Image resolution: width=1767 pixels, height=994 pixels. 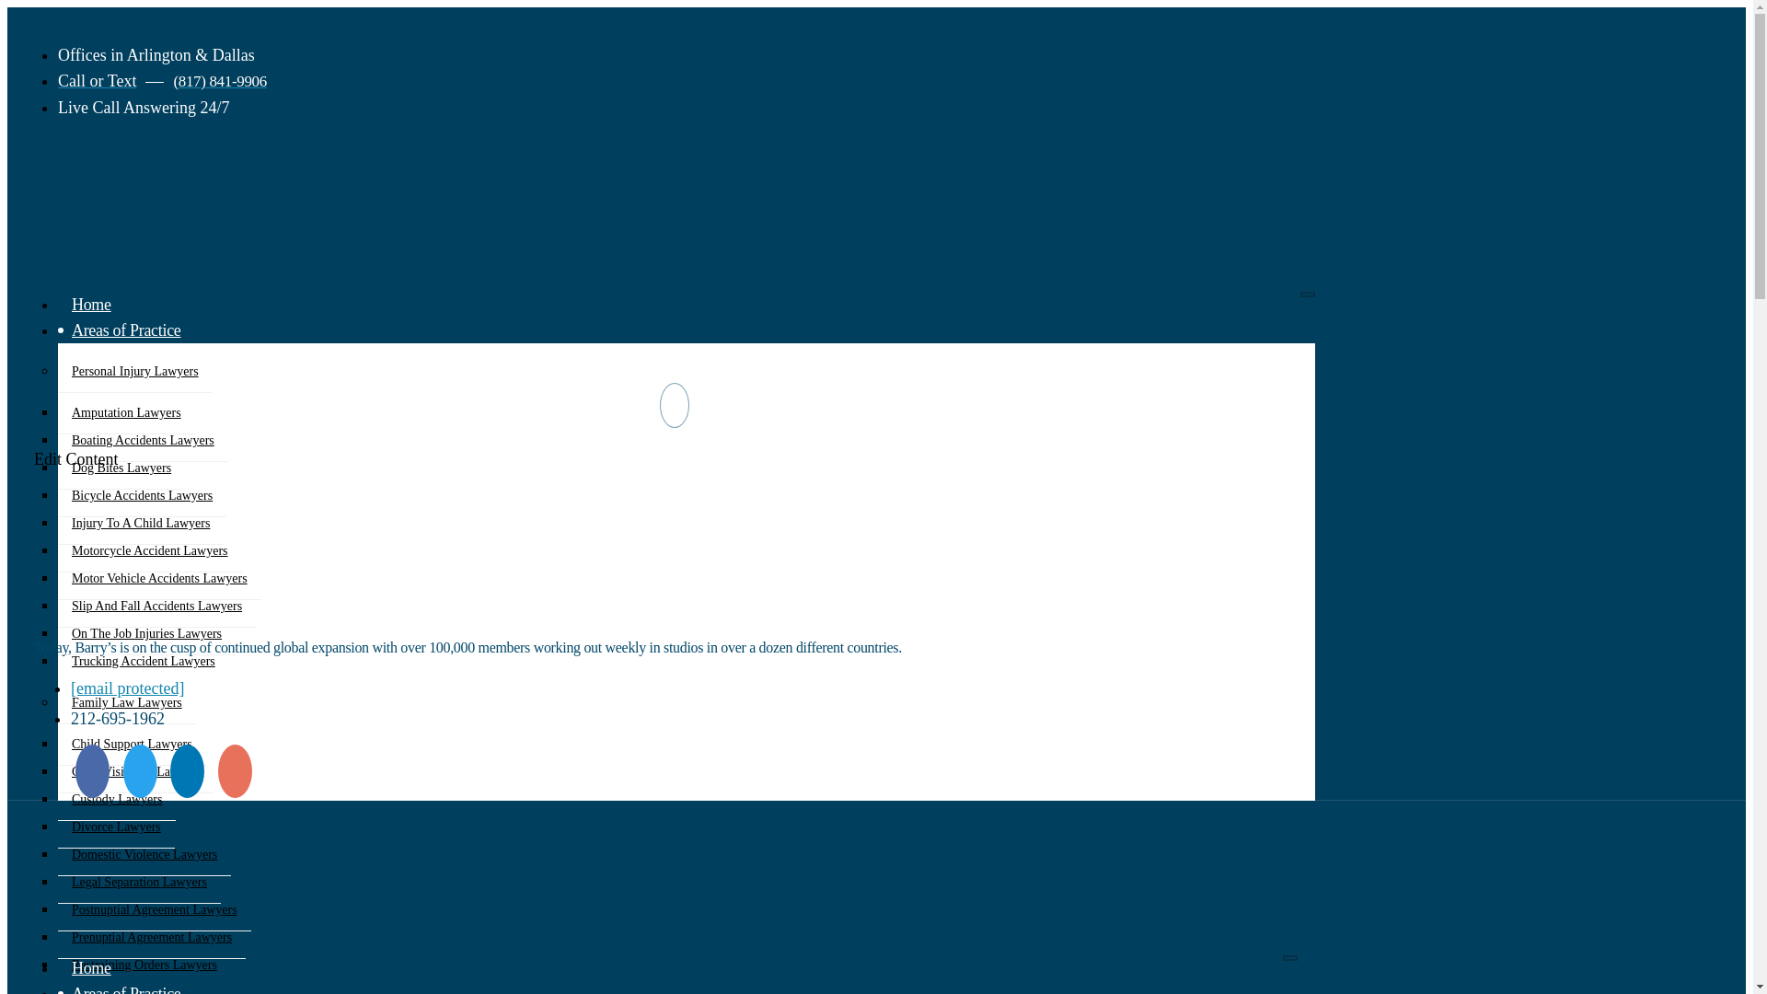 What do you see at coordinates (155, 909) in the screenshot?
I see `Postnuptial Agreement Lawyers` at bounding box center [155, 909].